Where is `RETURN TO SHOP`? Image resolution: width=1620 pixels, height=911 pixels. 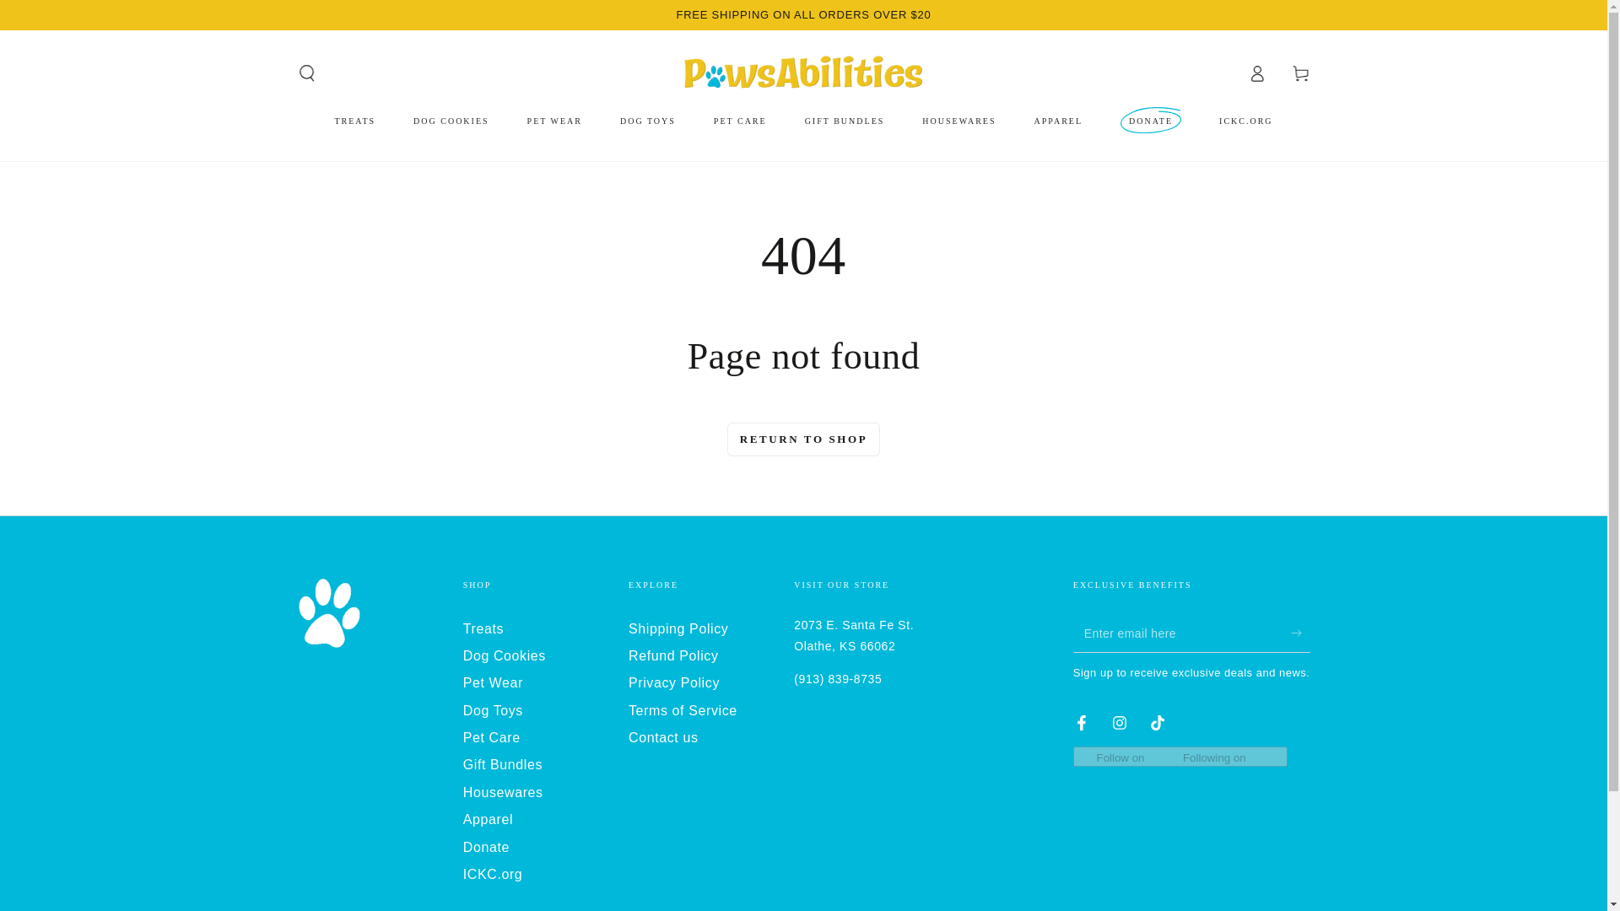 RETURN TO SHOP is located at coordinates (804, 439).